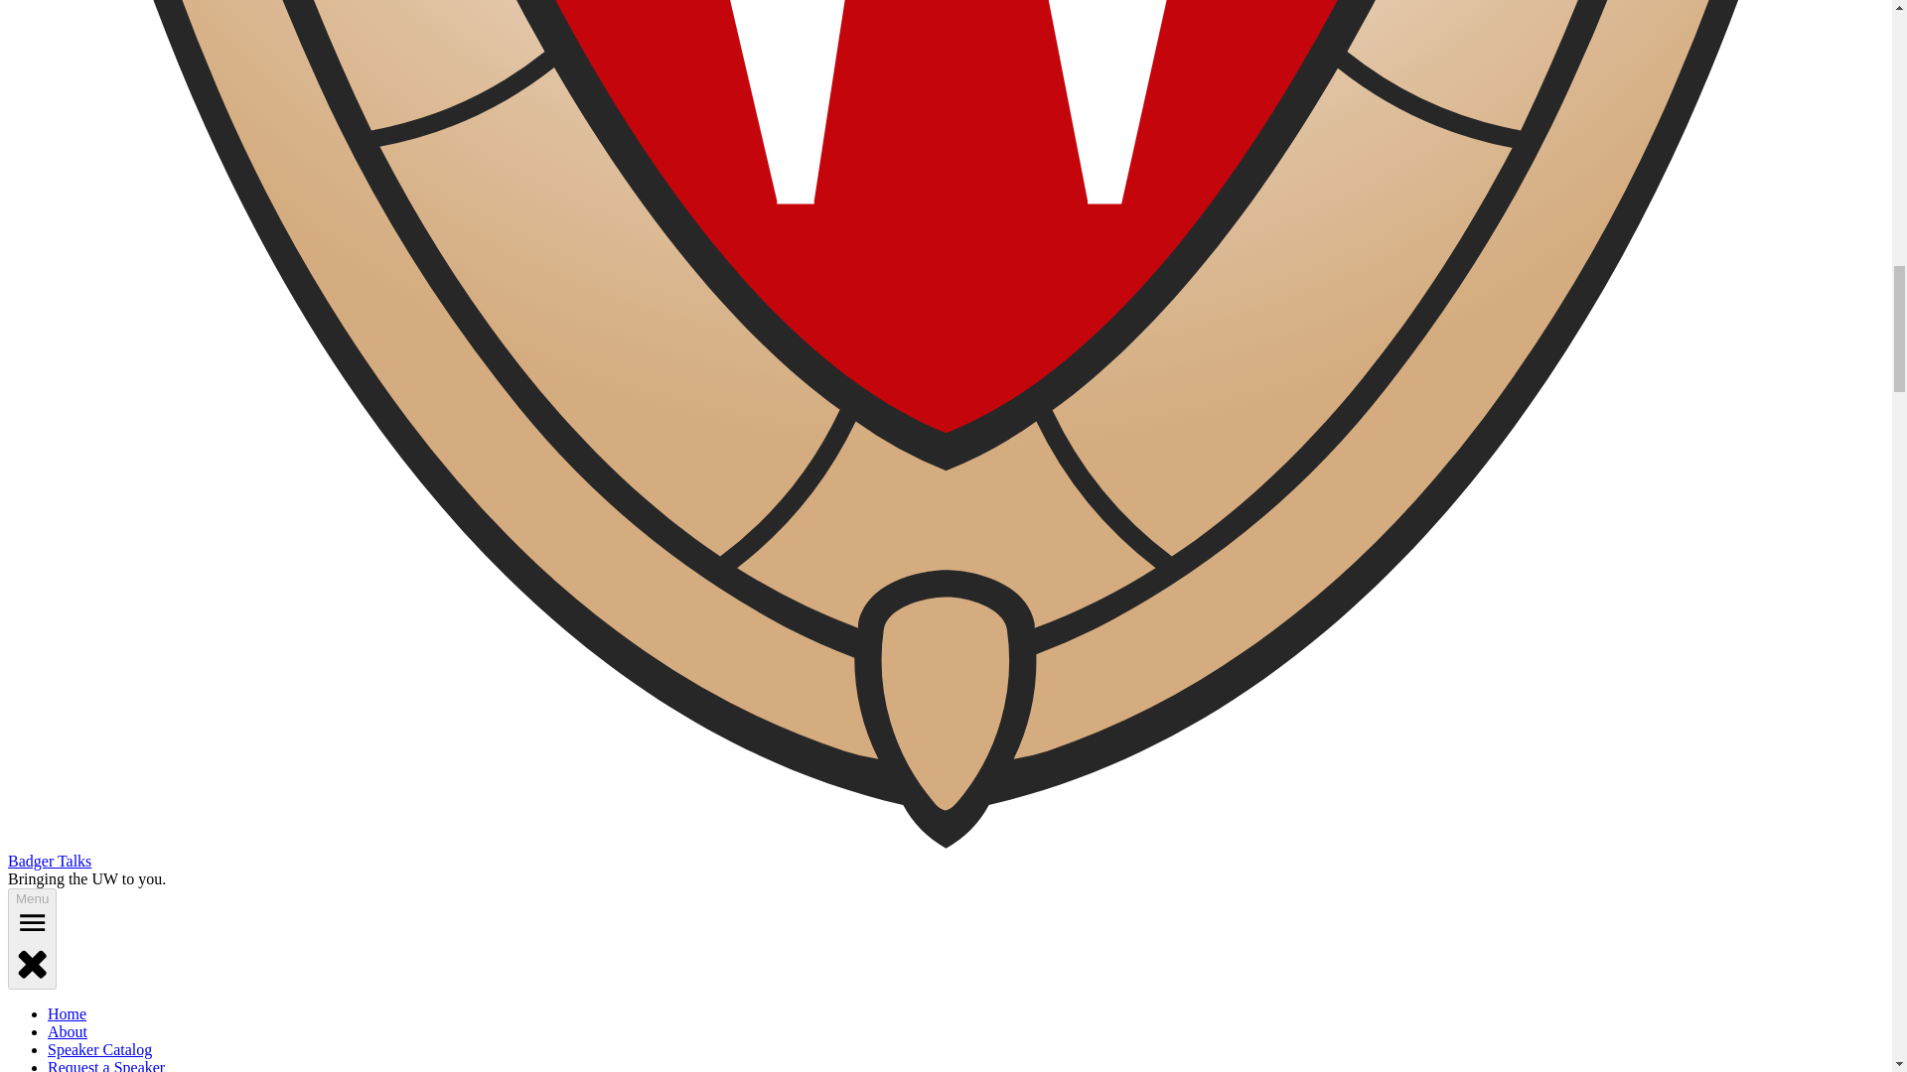  What do you see at coordinates (32, 922) in the screenshot?
I see `open menu` at bounding box center [32, 922].